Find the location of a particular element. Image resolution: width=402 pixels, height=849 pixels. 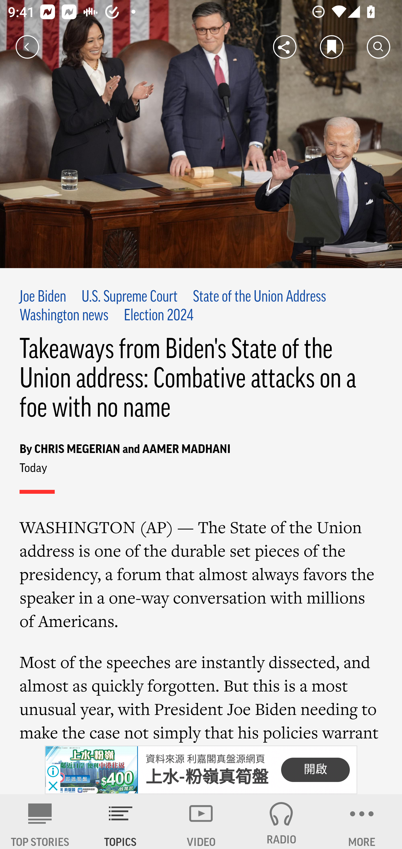

Election 2024 is located at coordinates (159, 316).